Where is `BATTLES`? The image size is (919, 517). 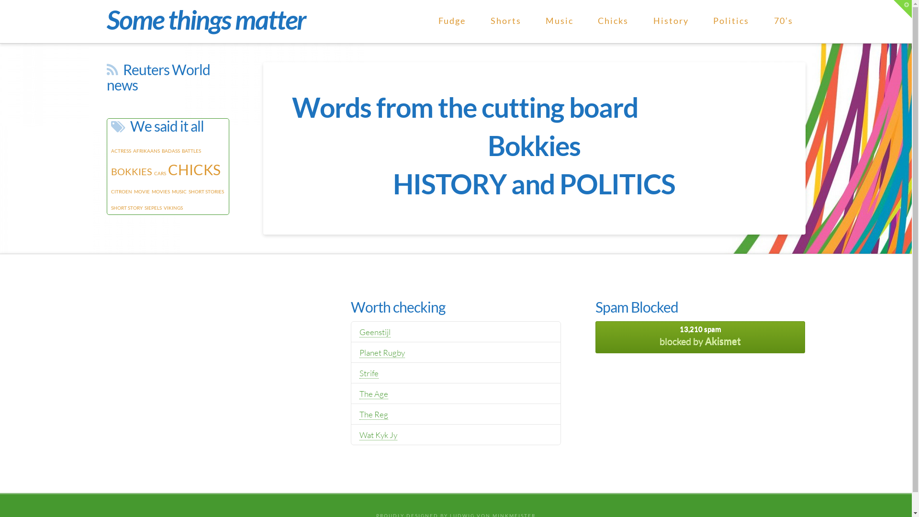
BATTLES is located at coordinates (191, 151).